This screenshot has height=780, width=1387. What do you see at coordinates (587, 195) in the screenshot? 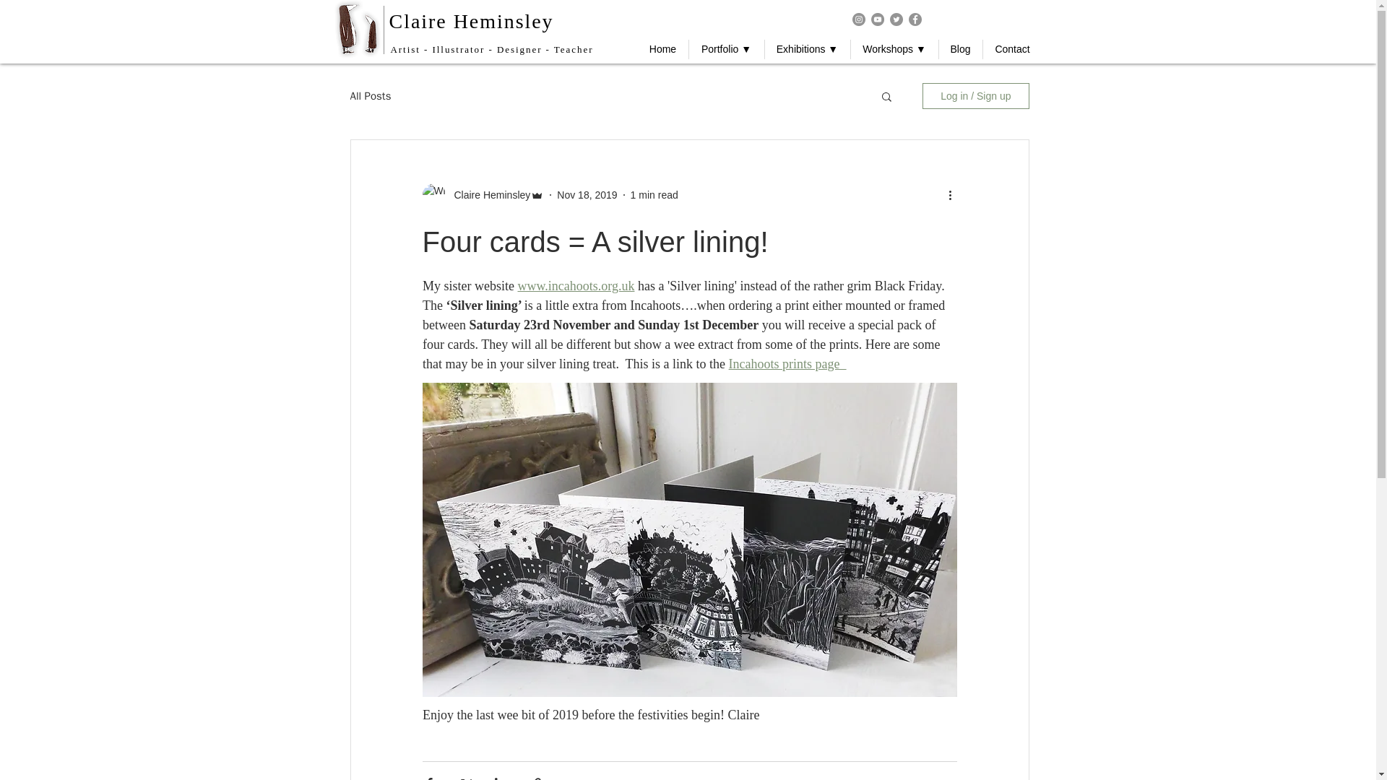
I see `Nov 18, 2019` at bounding box center [587, 195].